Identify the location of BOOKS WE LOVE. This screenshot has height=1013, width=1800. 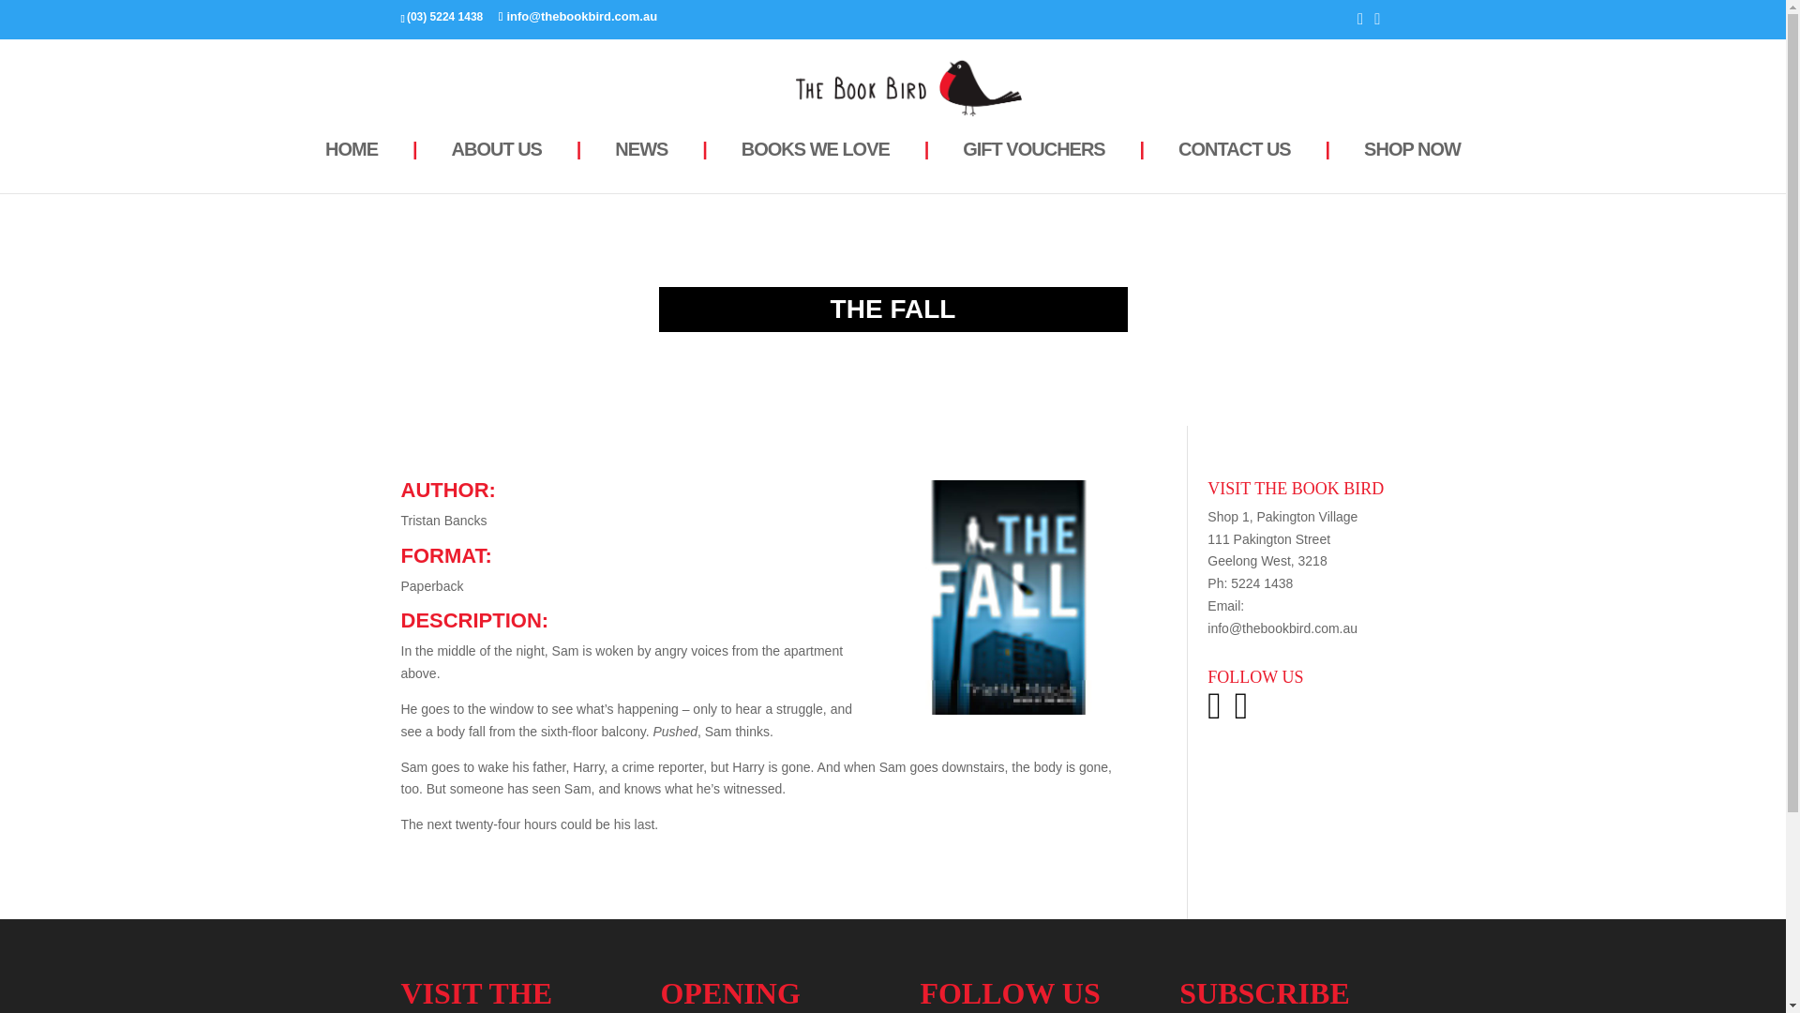
(815, 163).